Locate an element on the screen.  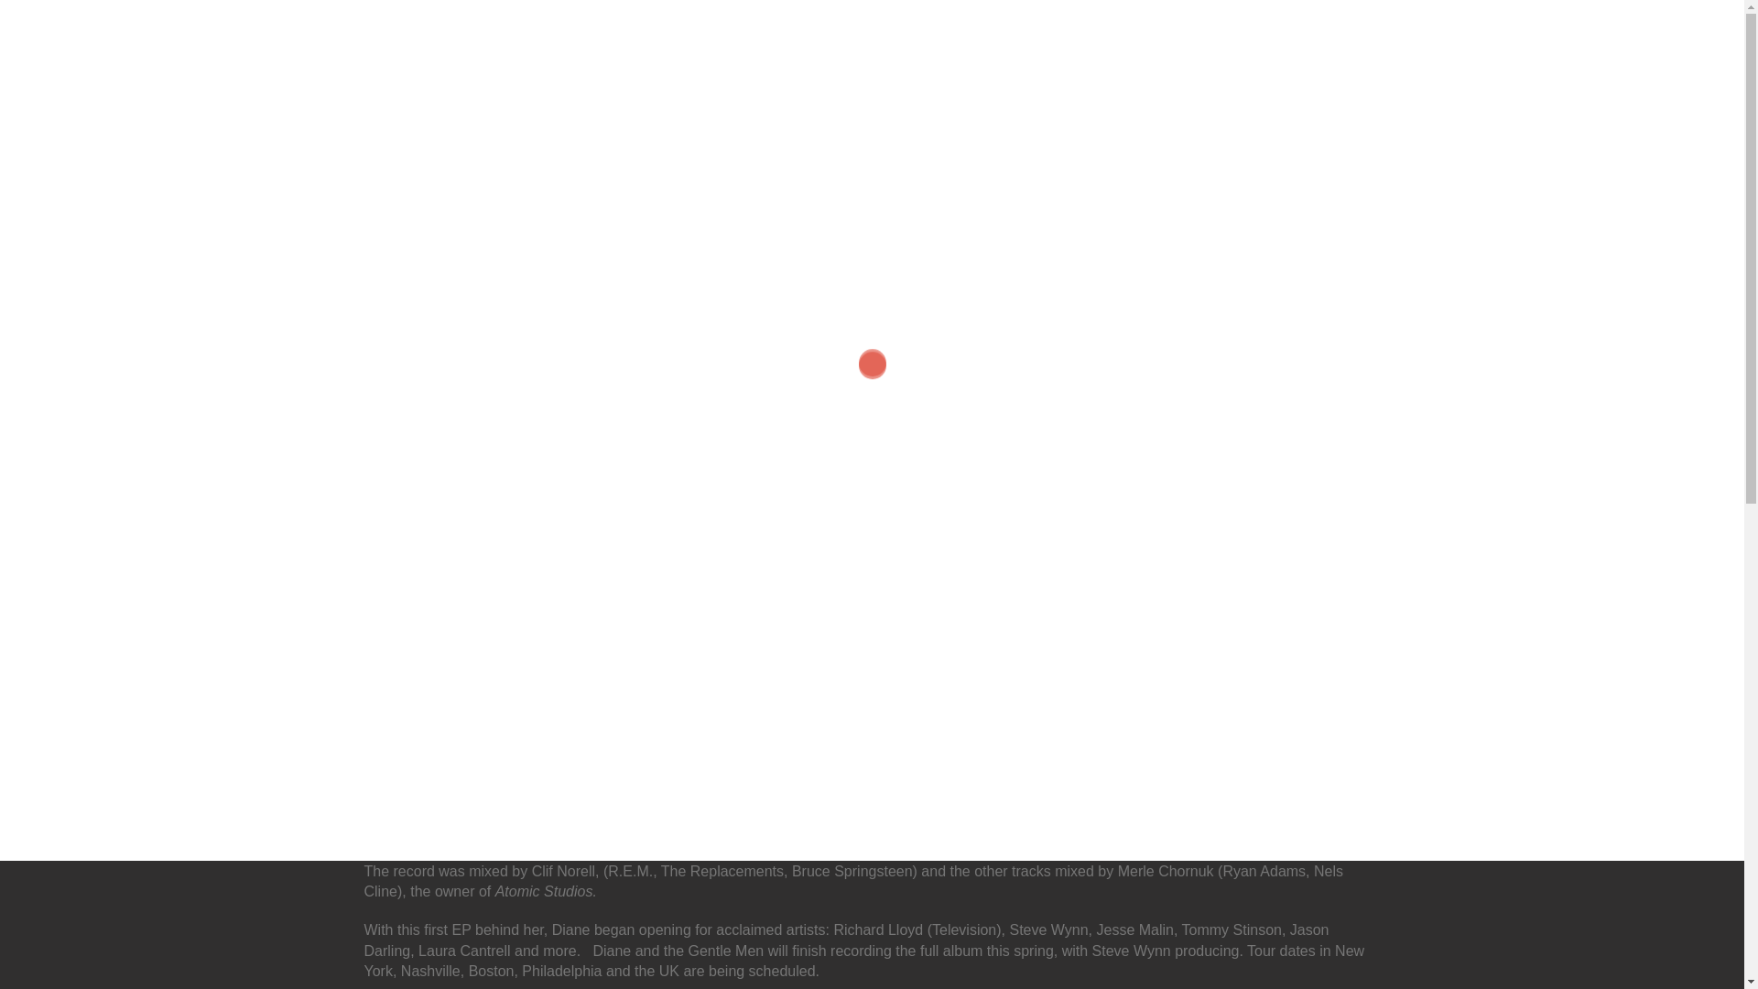
Berlin NYC is located at coordinates (507, 62).